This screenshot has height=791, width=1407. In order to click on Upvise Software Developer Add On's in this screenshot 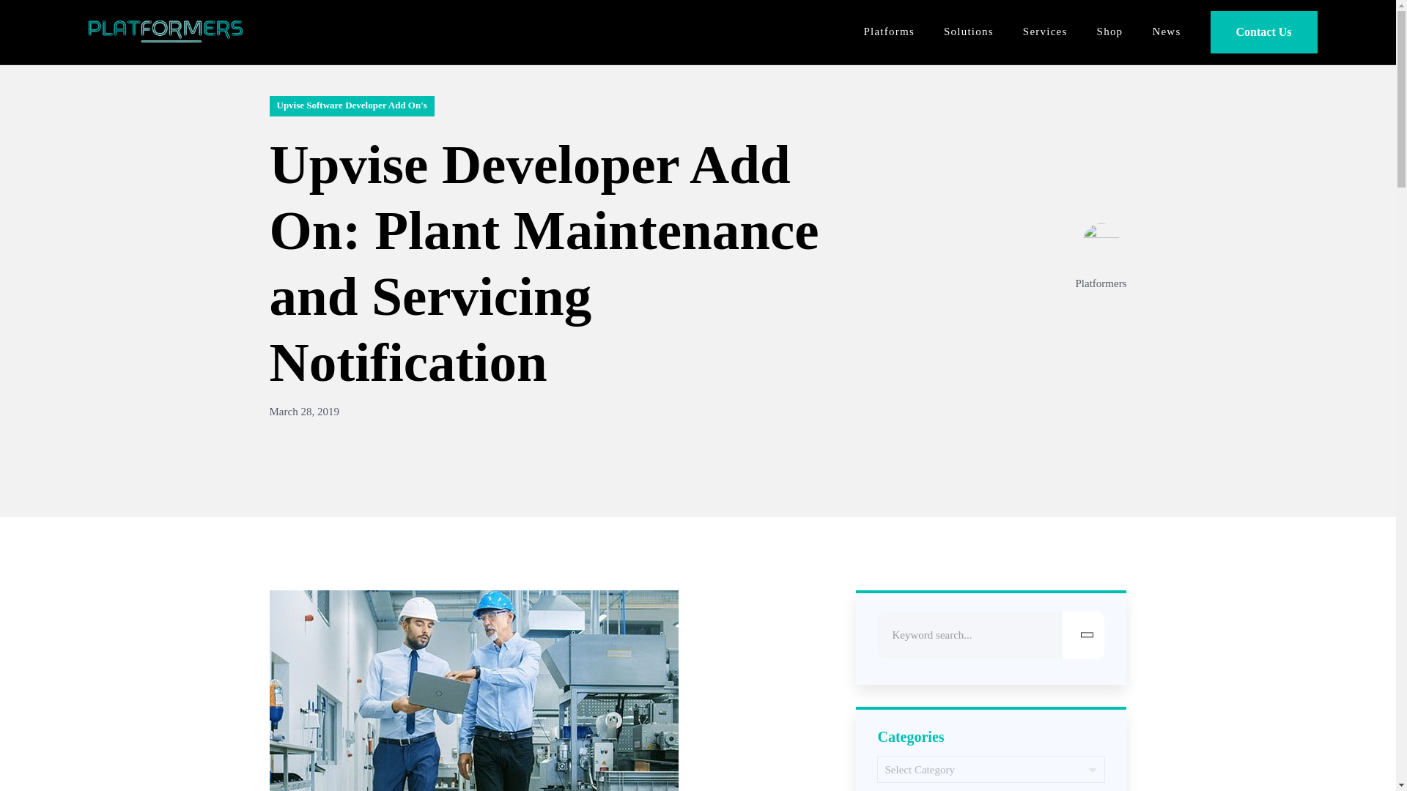, I will do `click(352, 105)`.